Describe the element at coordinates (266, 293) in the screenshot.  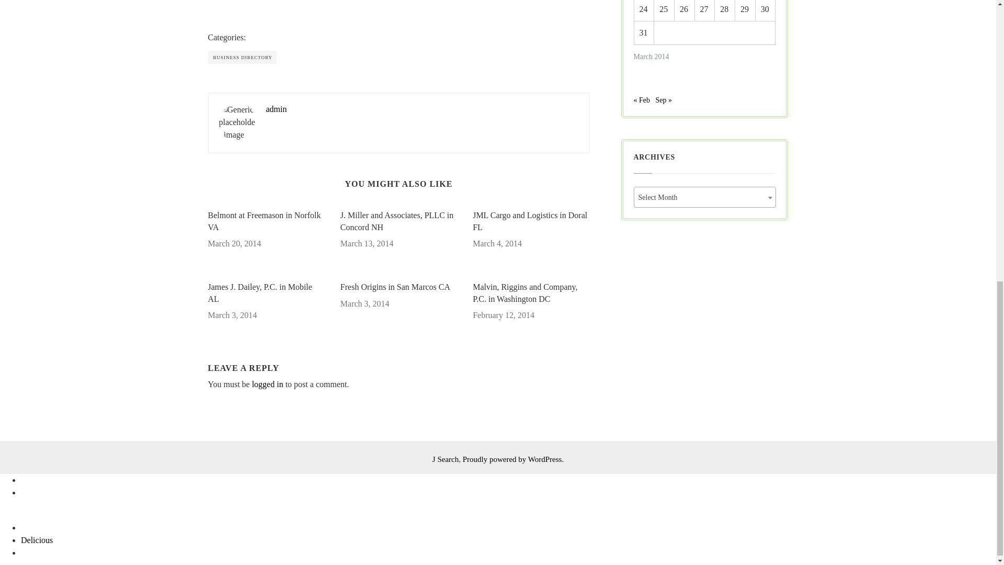
I see `James J. Dailey, P.C. in Mobile AL` at that location.